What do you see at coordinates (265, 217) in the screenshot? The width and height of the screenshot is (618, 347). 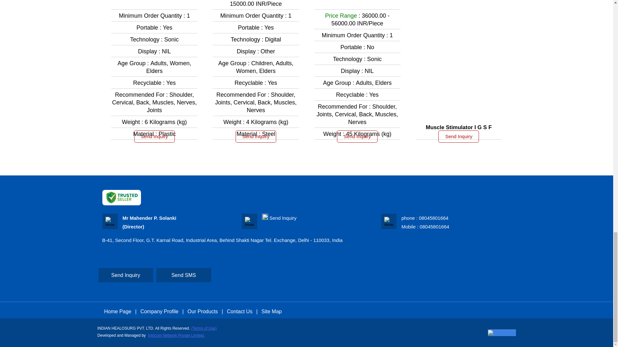 I see `Accepts only Domestic Inquiries` at bounding box center [265, 217].